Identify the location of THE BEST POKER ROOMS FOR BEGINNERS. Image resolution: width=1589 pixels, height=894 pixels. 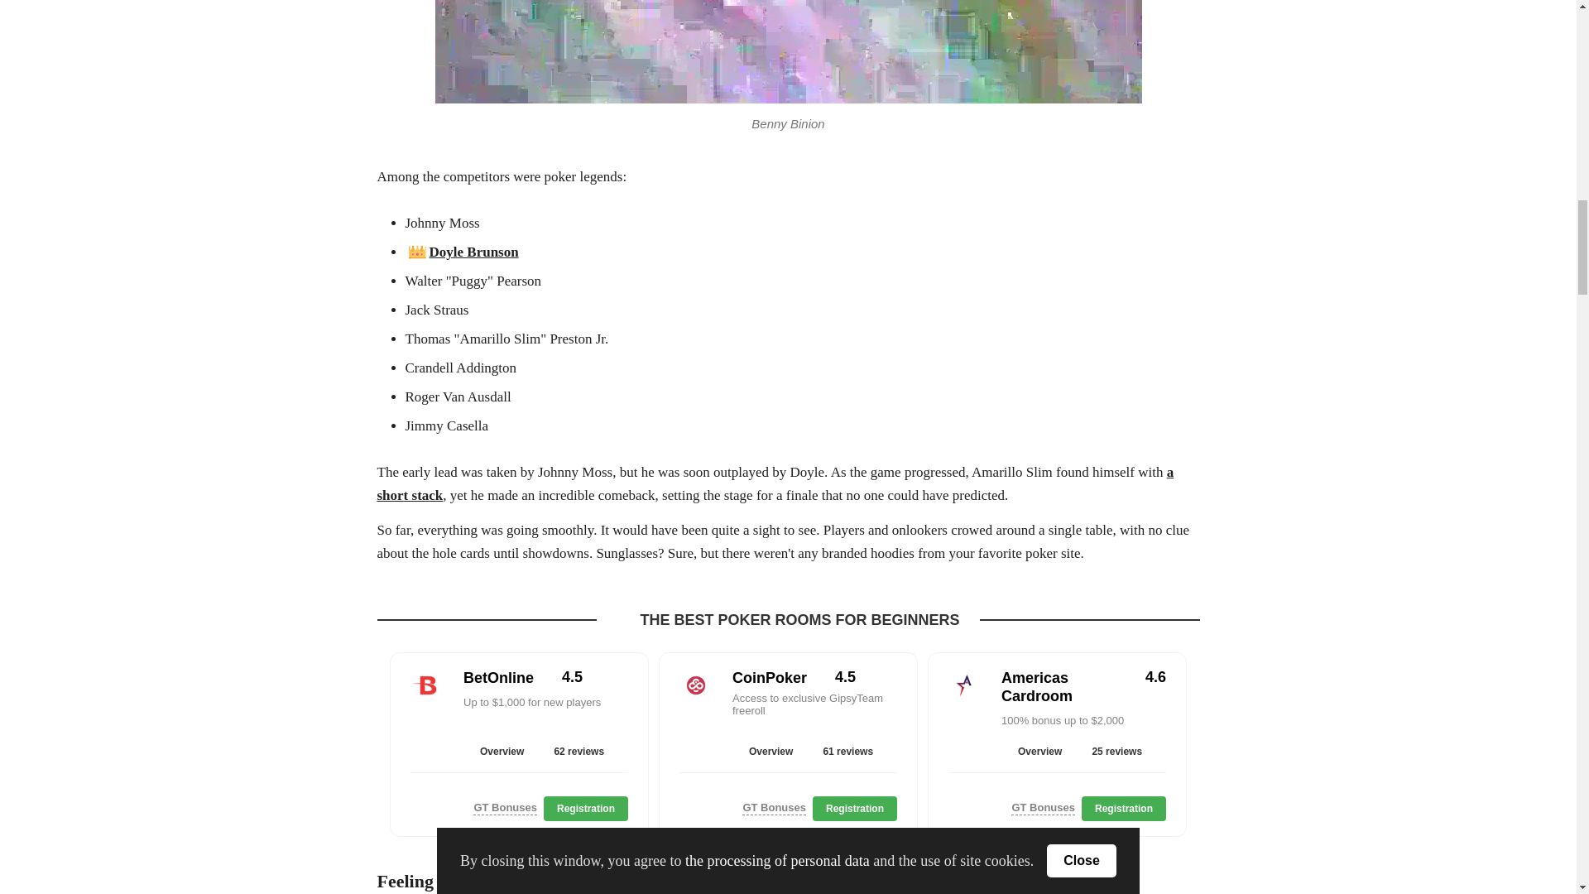
(799, 620).